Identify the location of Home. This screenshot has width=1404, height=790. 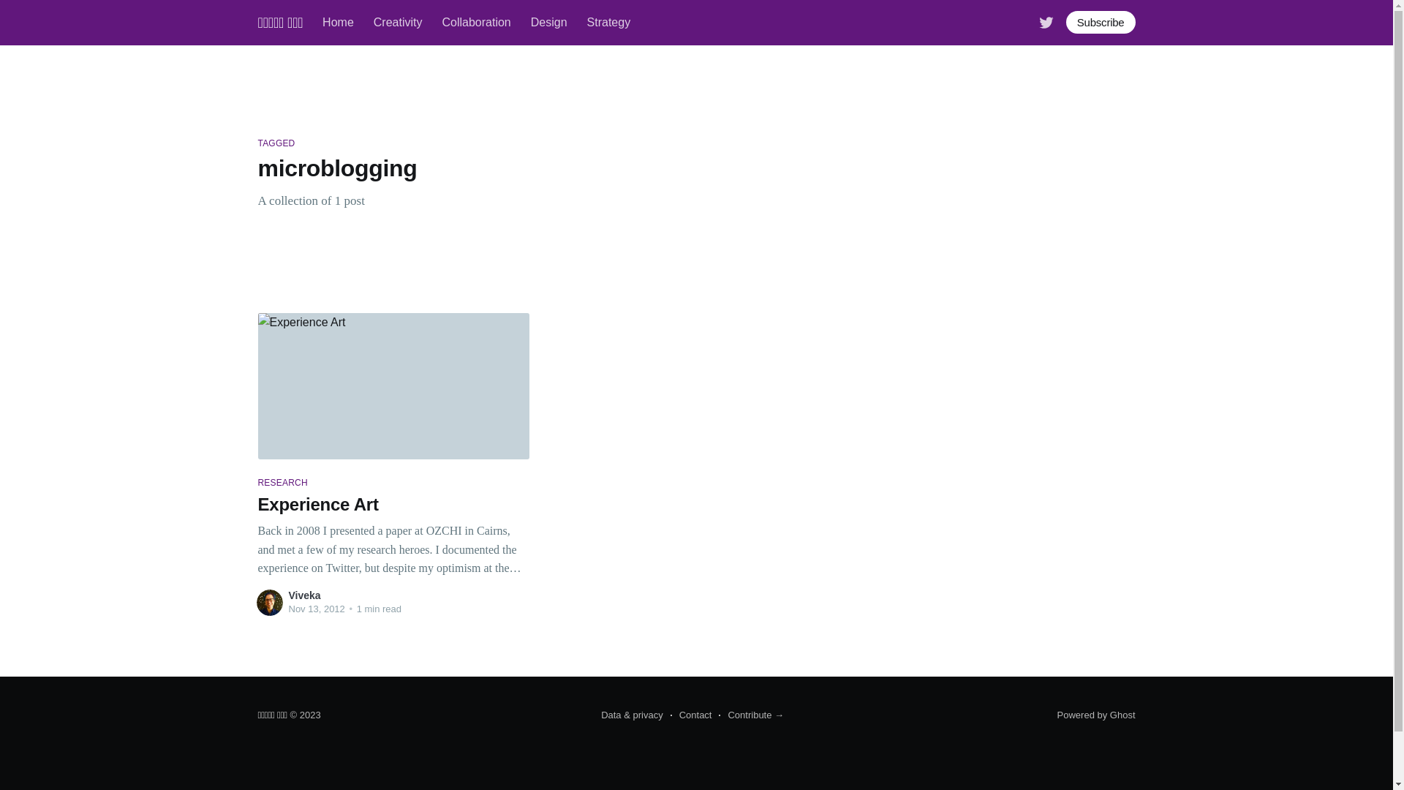
(338, 23).